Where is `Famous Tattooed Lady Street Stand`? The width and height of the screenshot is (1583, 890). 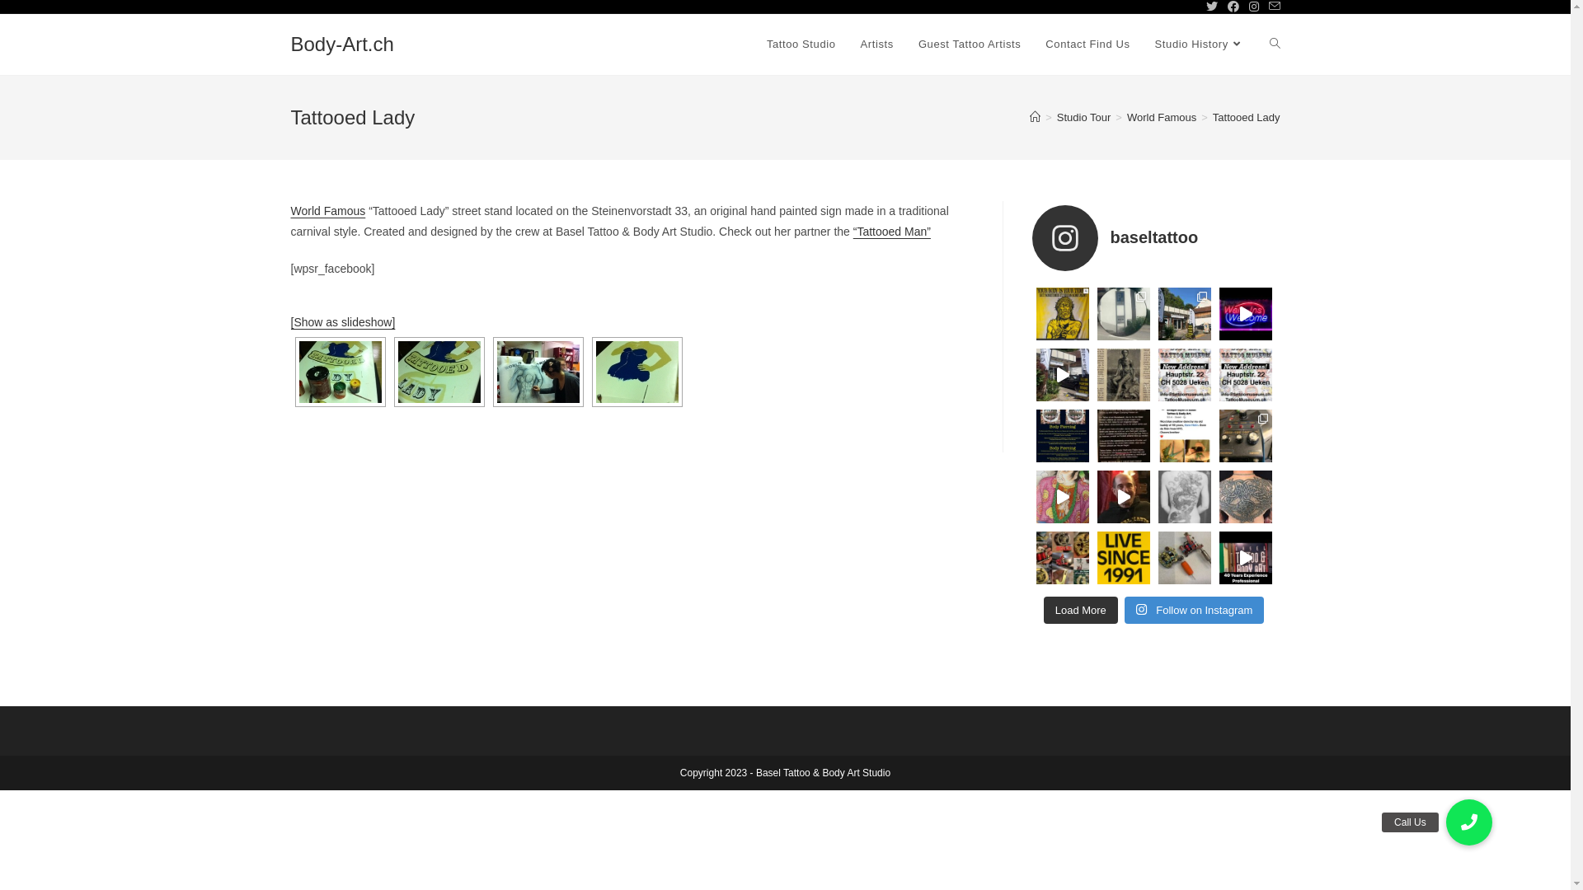 Famous Tattooed Lady Street Stand is located at coordinates (538, 372).